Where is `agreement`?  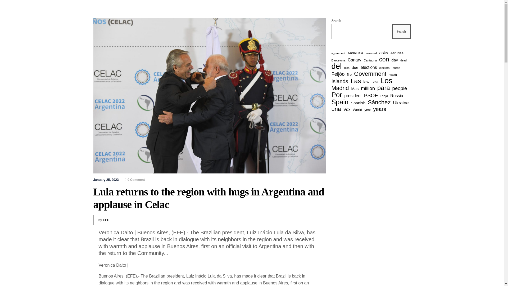 agreement is located at coordinates (338, 53).